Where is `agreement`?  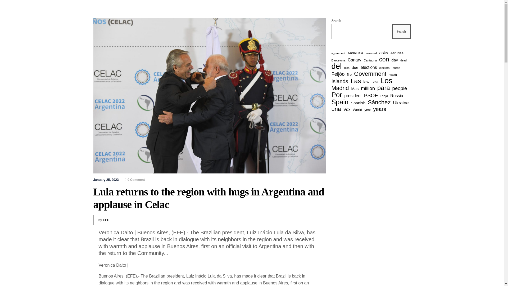 agreement is located at coordinates (338, 53).